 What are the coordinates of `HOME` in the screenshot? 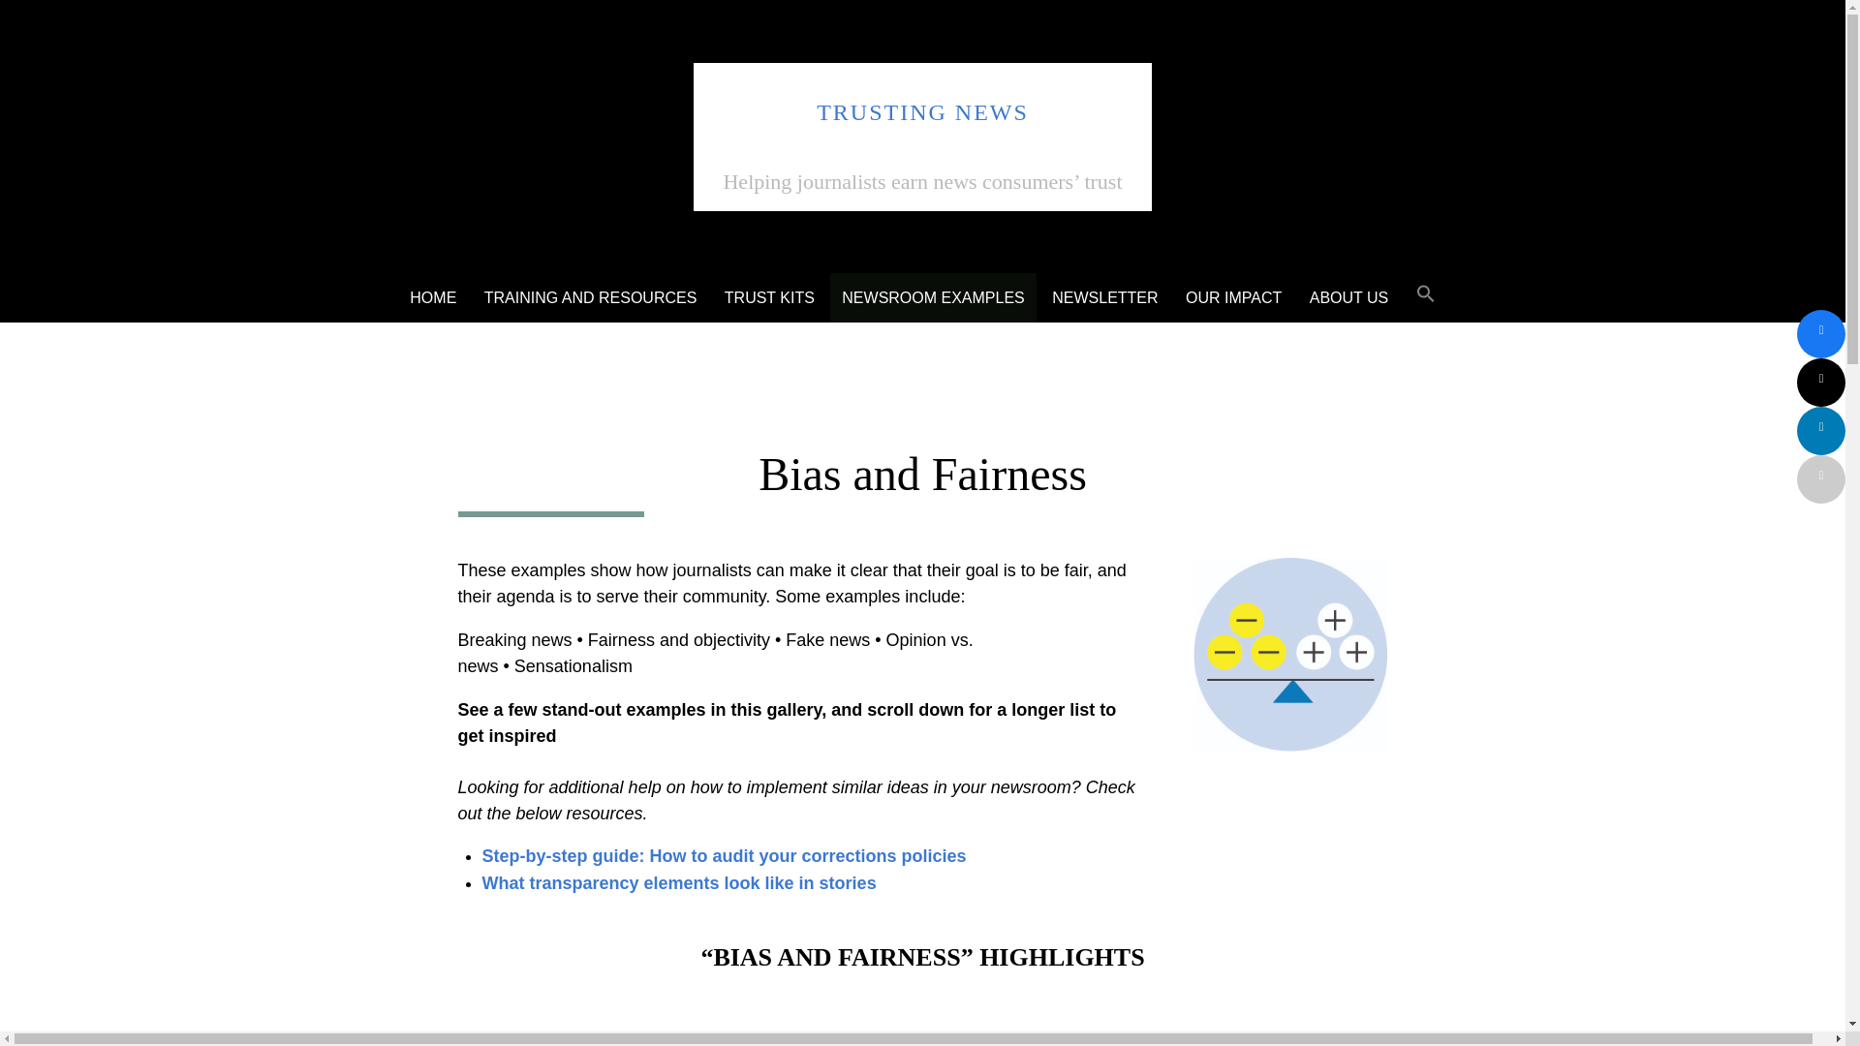 It's located at (432, 296).